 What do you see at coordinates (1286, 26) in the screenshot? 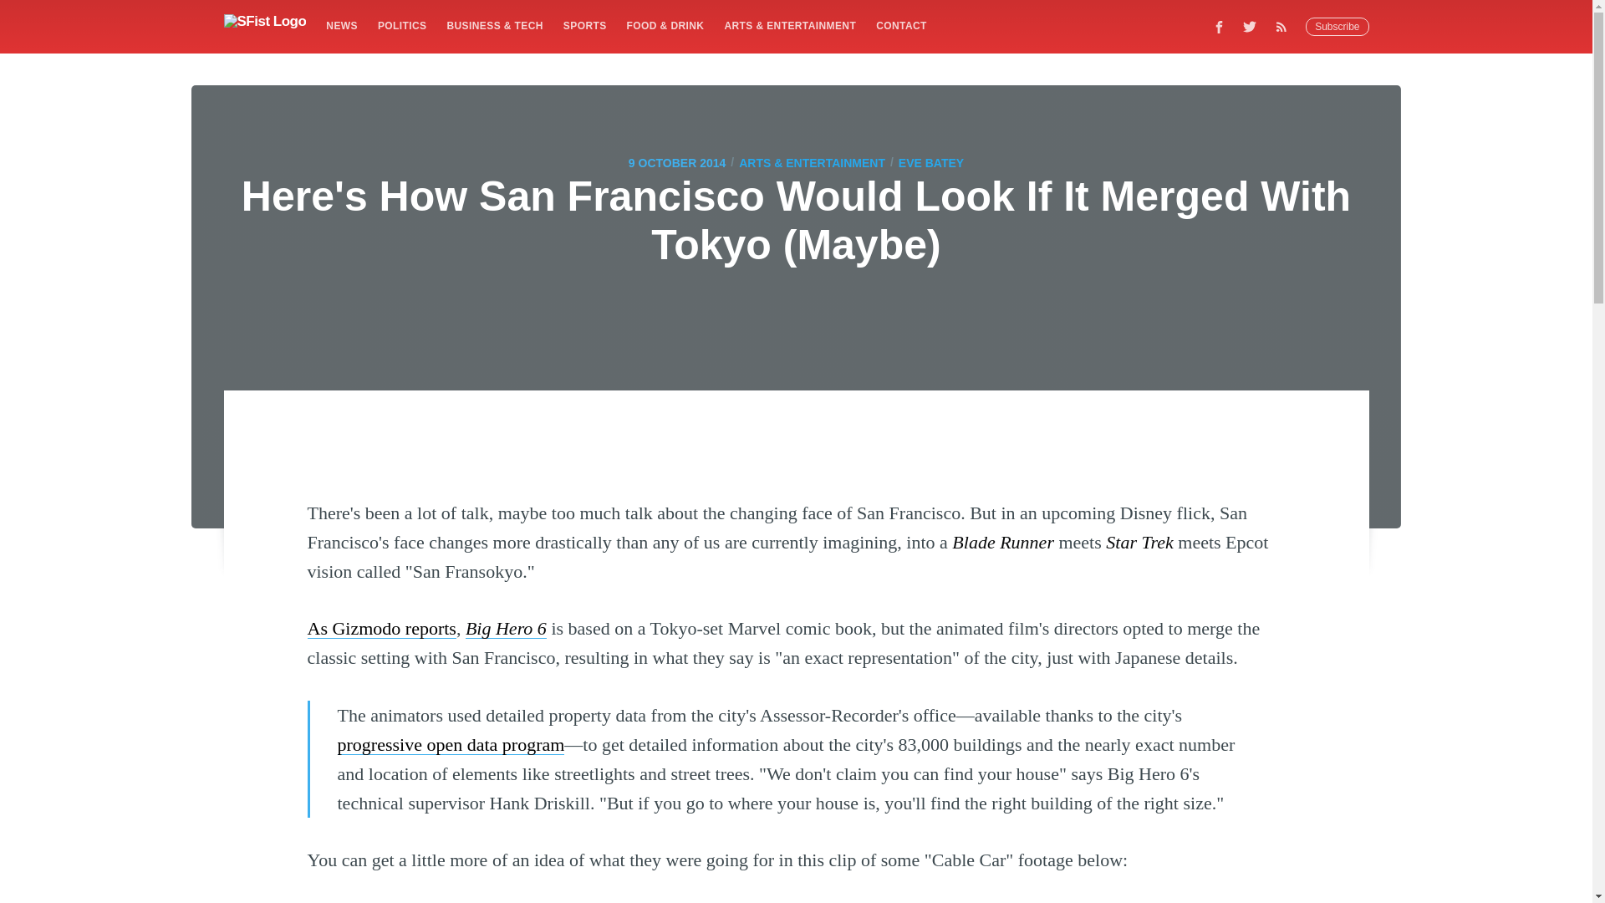
I see `RSS` at bounding box center [1286, 26].